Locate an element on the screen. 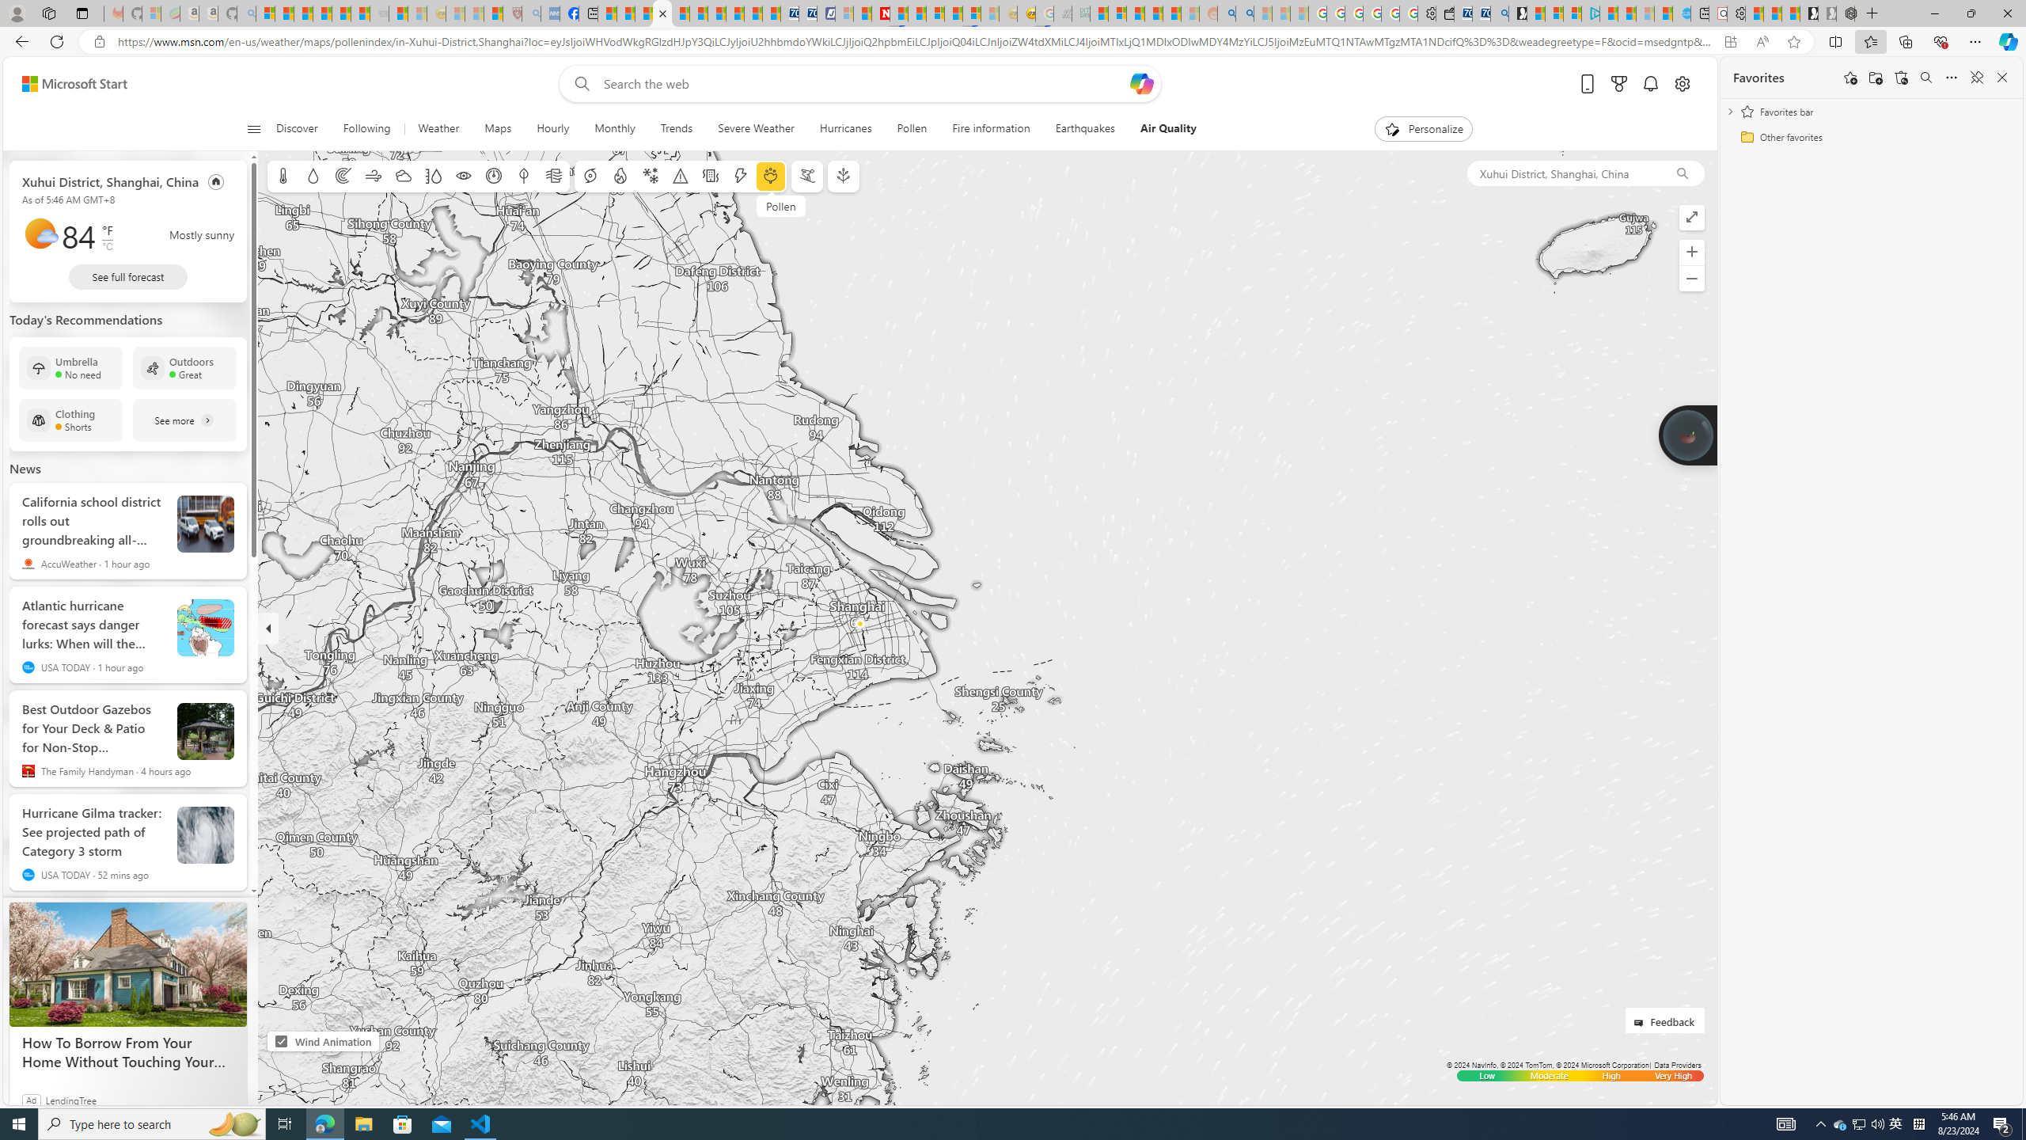 The height and width of the screenshot is (1140, 2026). Monthly is located at coordinates (614, 129).